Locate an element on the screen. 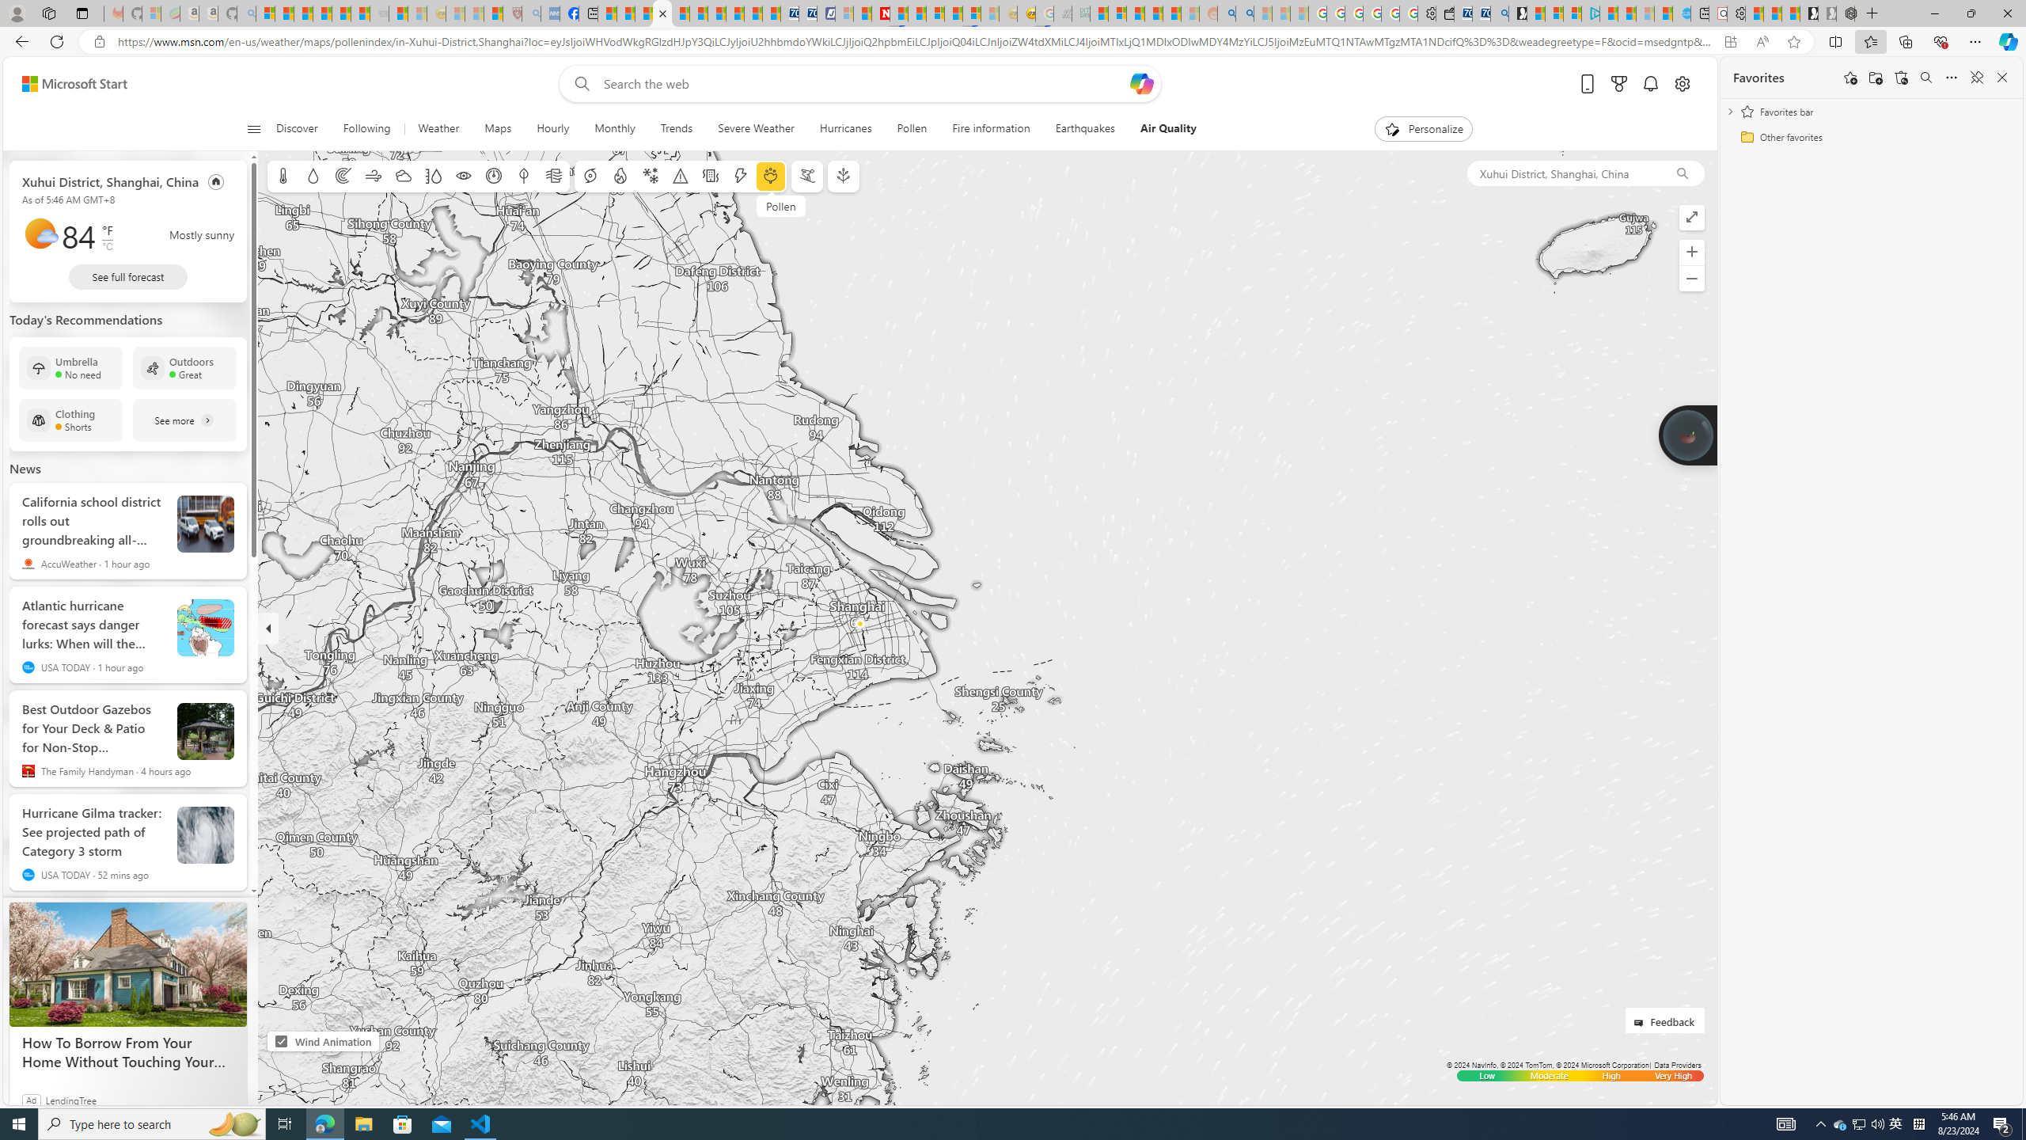 The height and width of the screenshot is (1140, 2026). Monthly is located at coordinates (614, 129).